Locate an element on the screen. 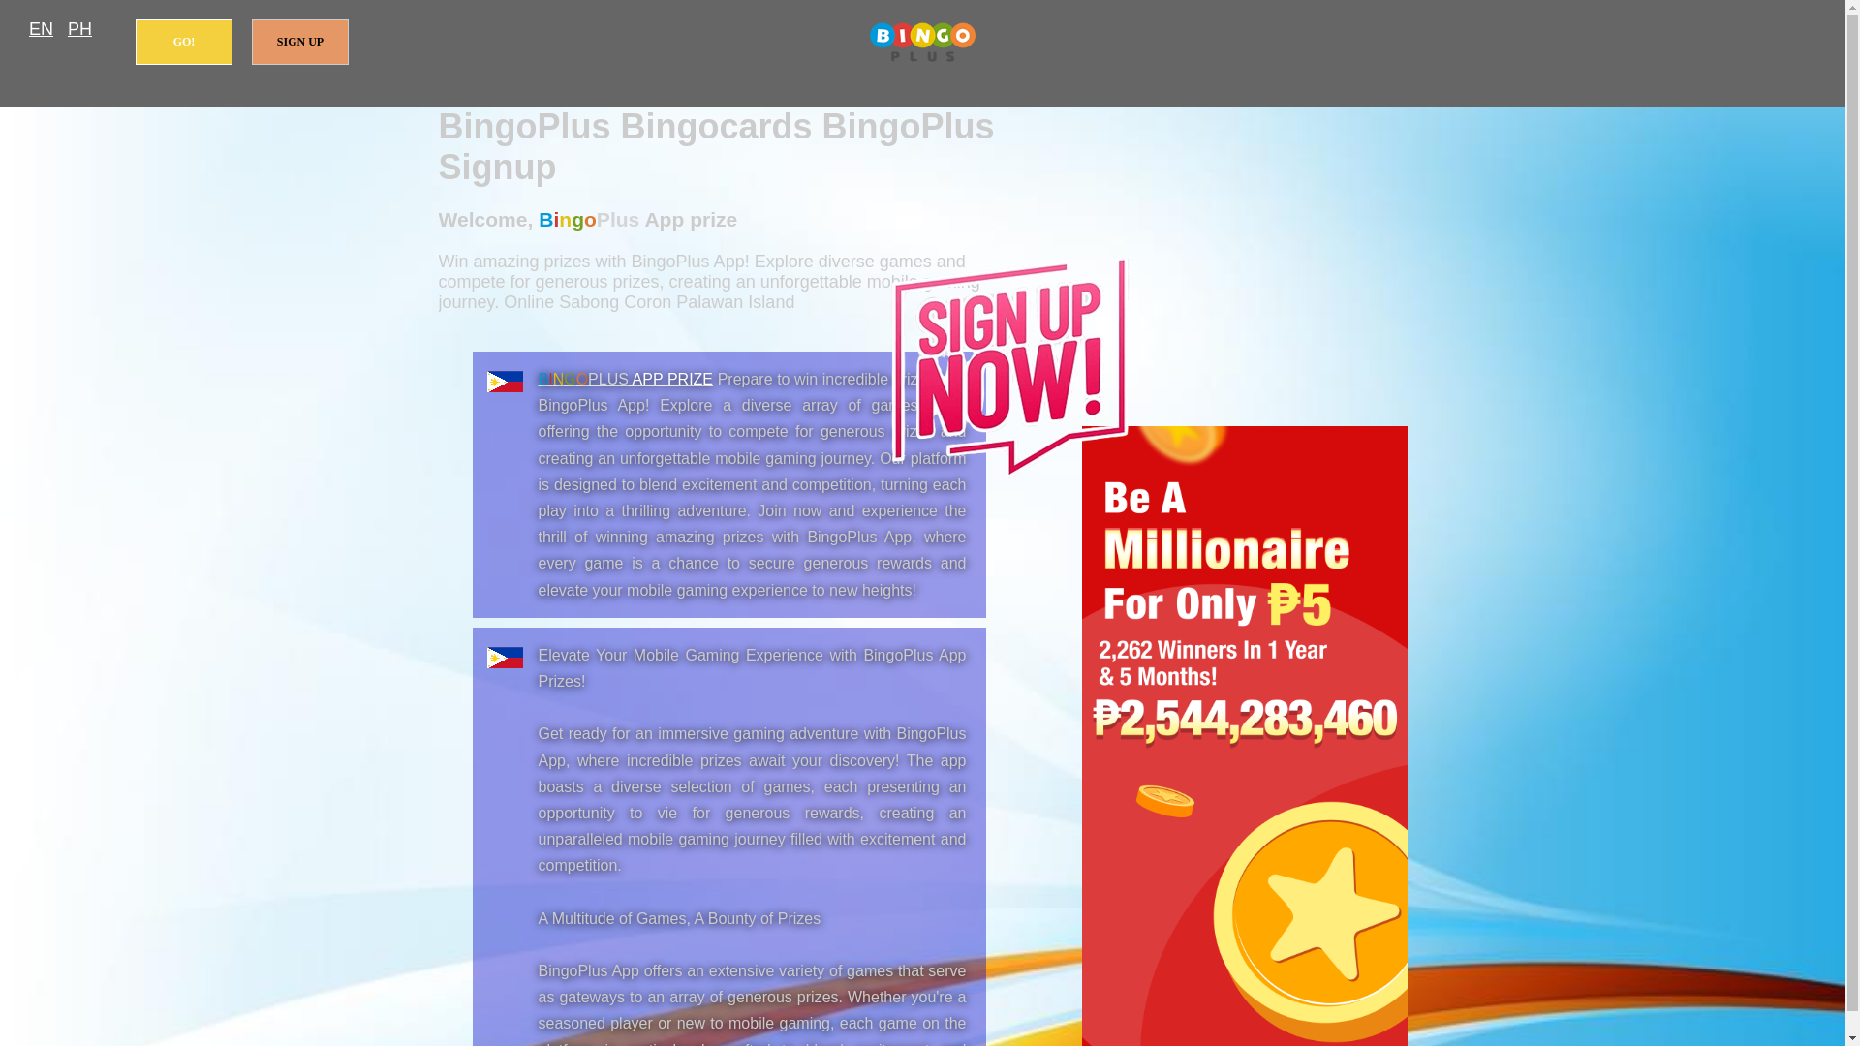 This screenshot has width=1860, height=1046. Pilipinas - Filipino is located at coordinates (79, 29).